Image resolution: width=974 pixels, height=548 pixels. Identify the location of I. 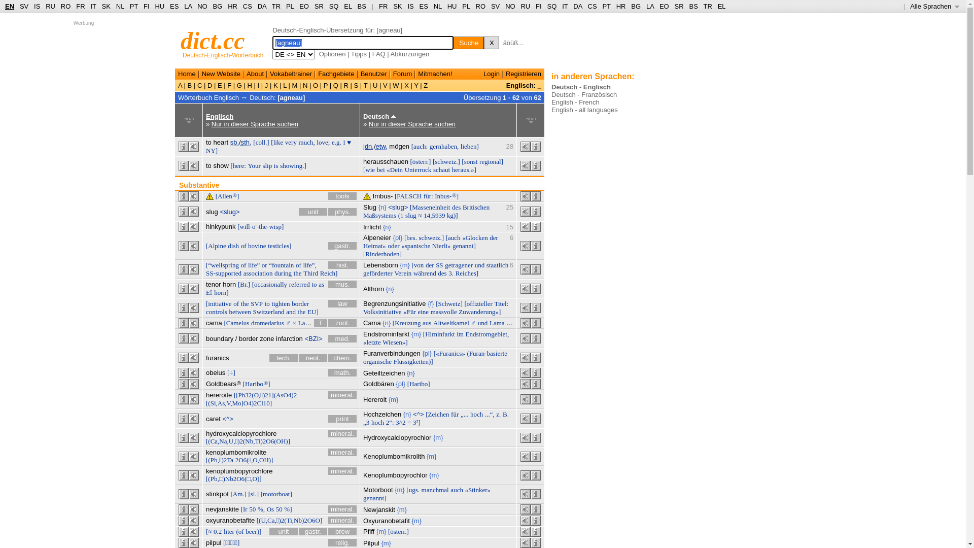
(259, 85).